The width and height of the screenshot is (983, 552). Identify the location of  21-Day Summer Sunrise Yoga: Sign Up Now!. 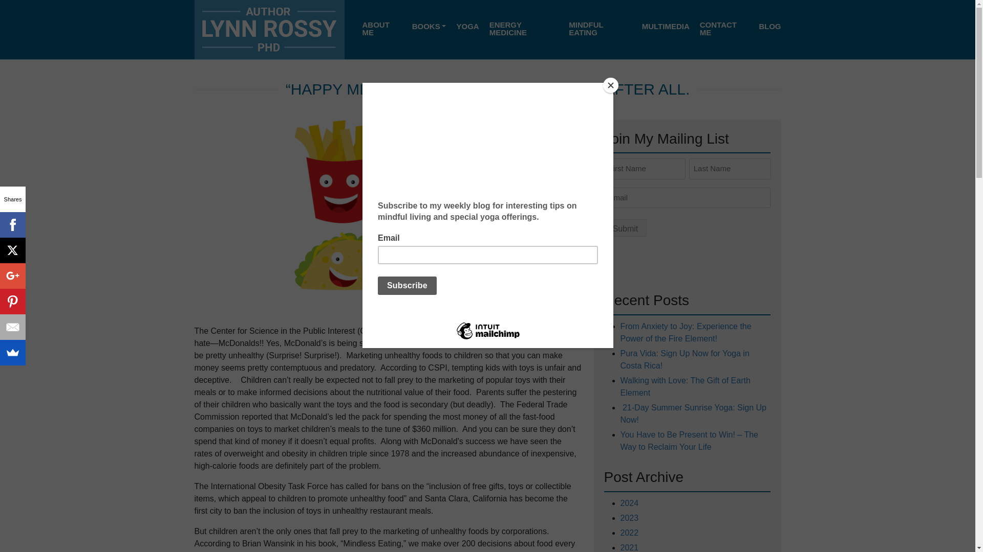
(693, 414).